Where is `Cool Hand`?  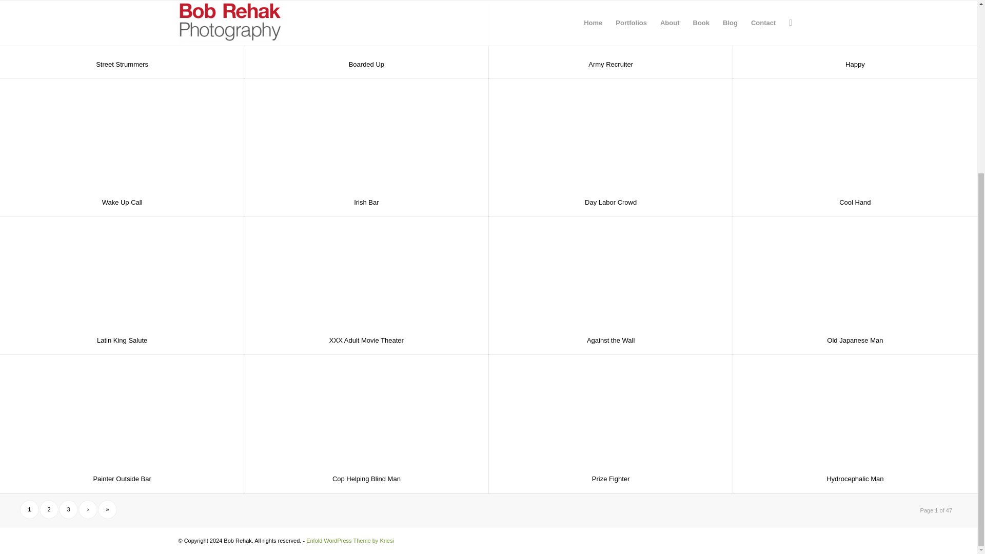 Cool Hand is located at coordinates (855, 202).